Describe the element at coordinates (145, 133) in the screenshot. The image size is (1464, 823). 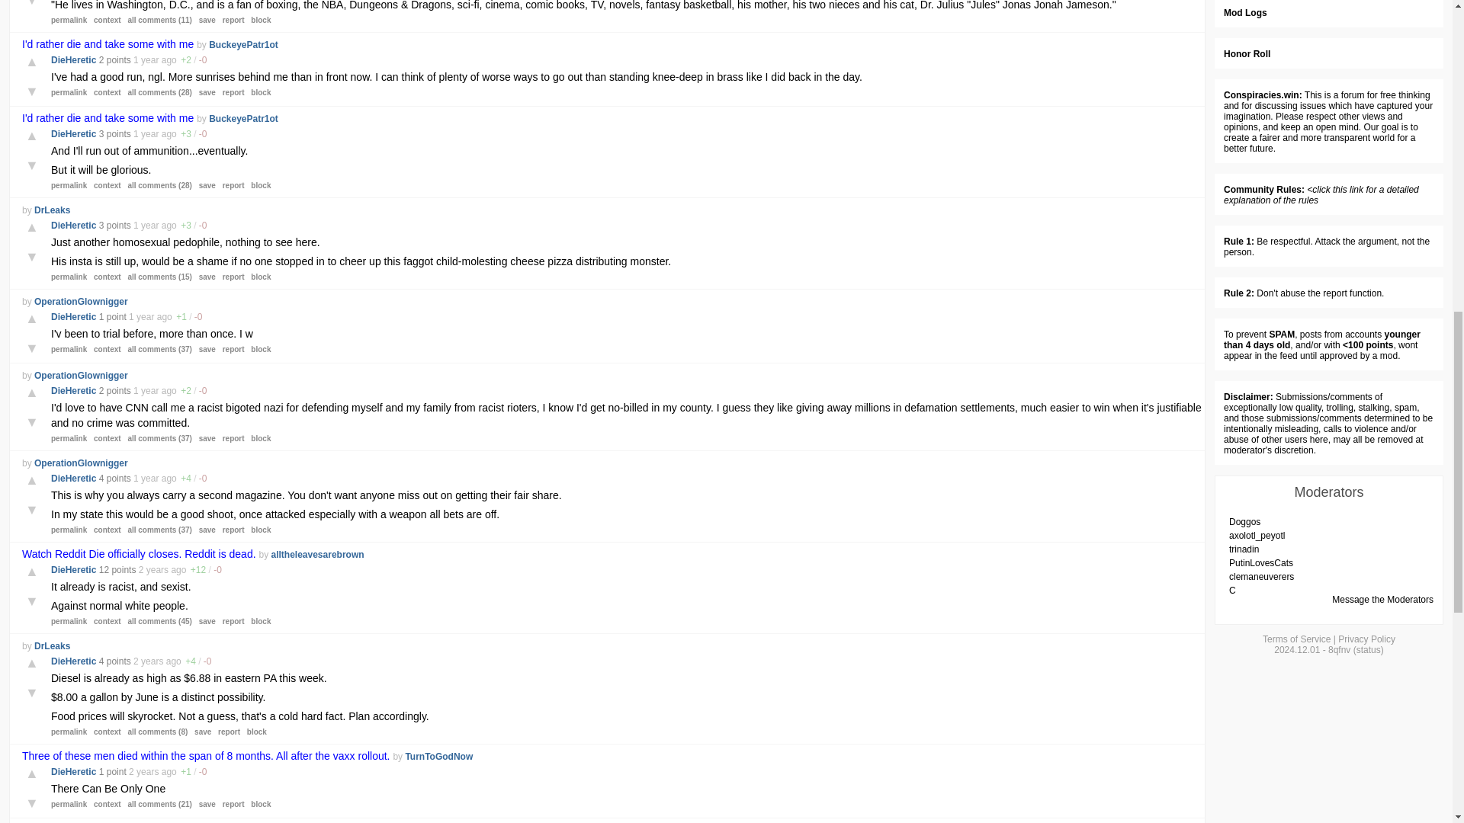
I see `Wed Jan 11 06:28:14 GMT 2023` at that location.